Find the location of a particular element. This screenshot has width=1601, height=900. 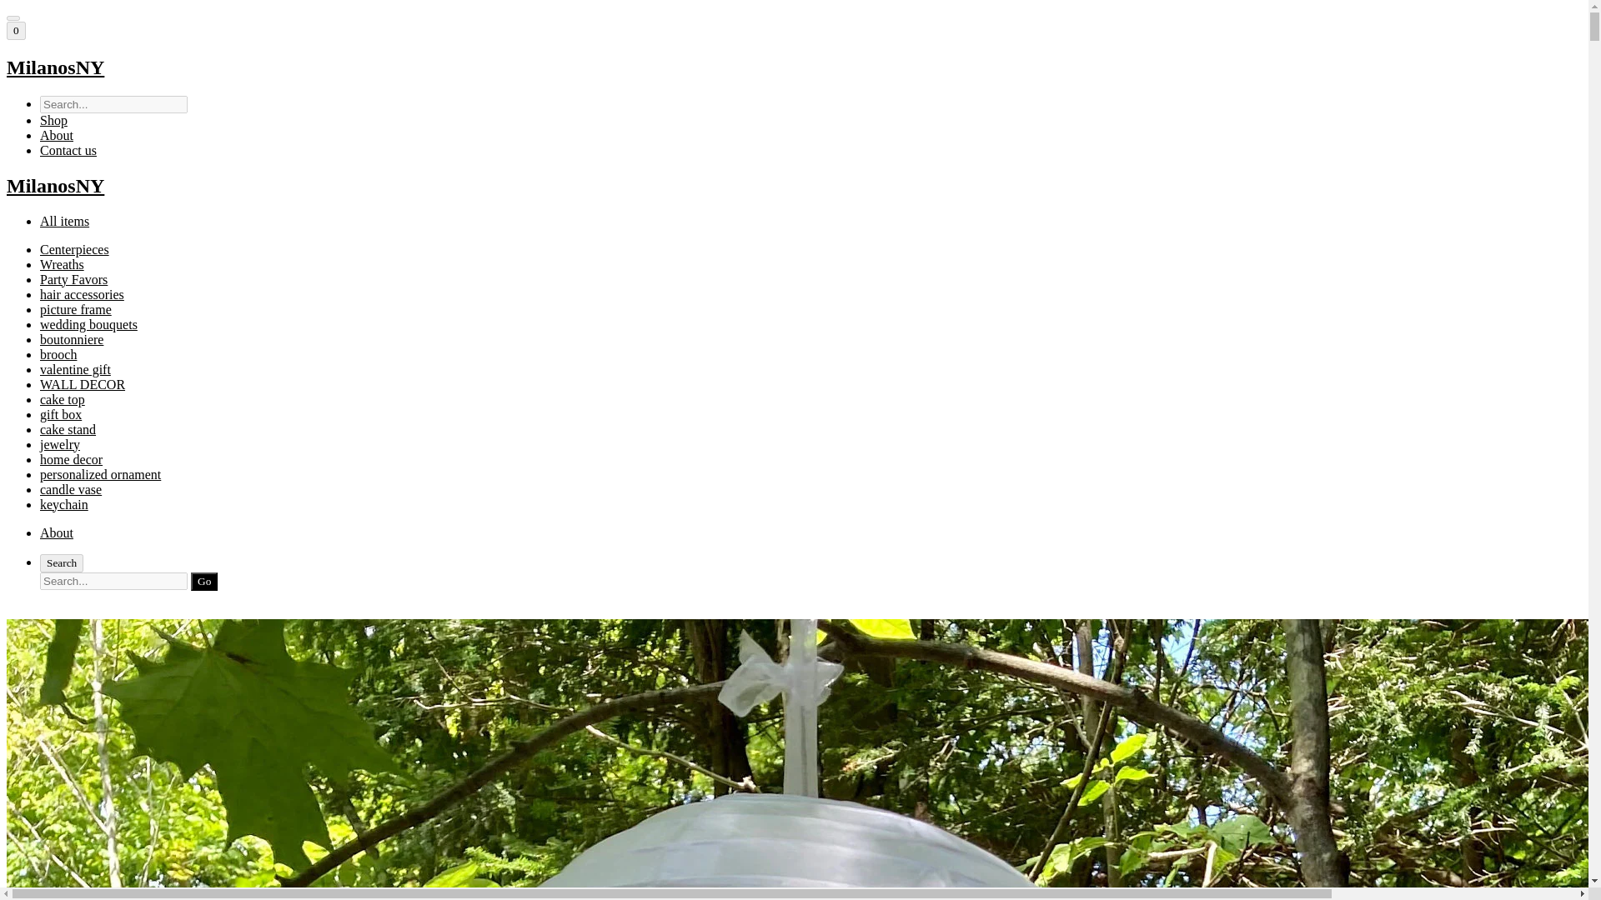

MilanosNY is located at coordinates (794, 68).